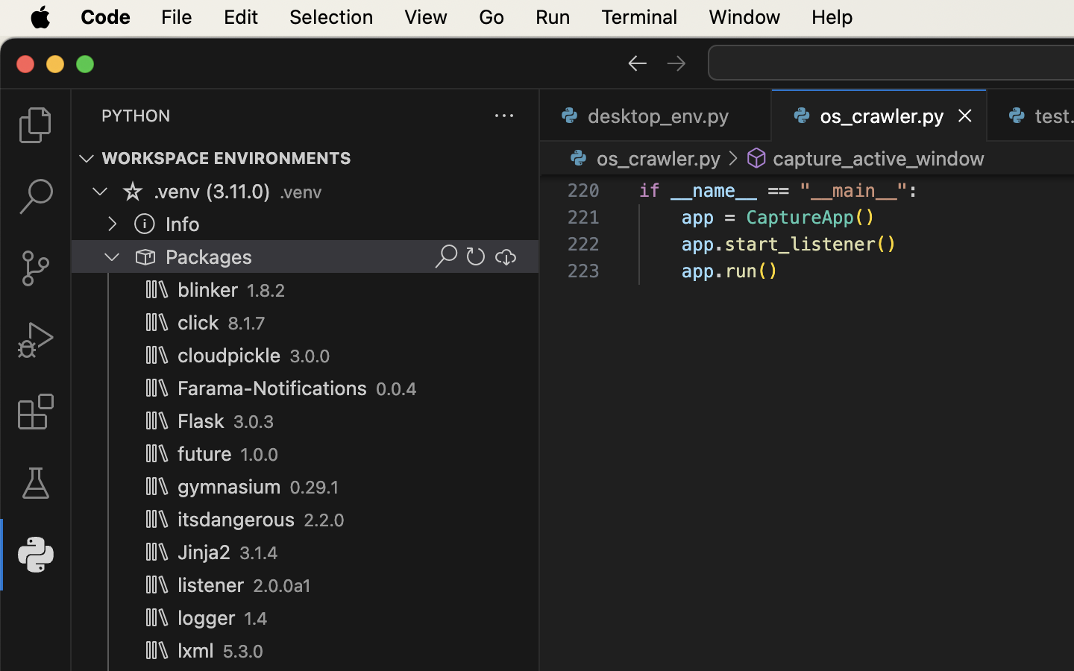  I want to click on , so click(476, 256).